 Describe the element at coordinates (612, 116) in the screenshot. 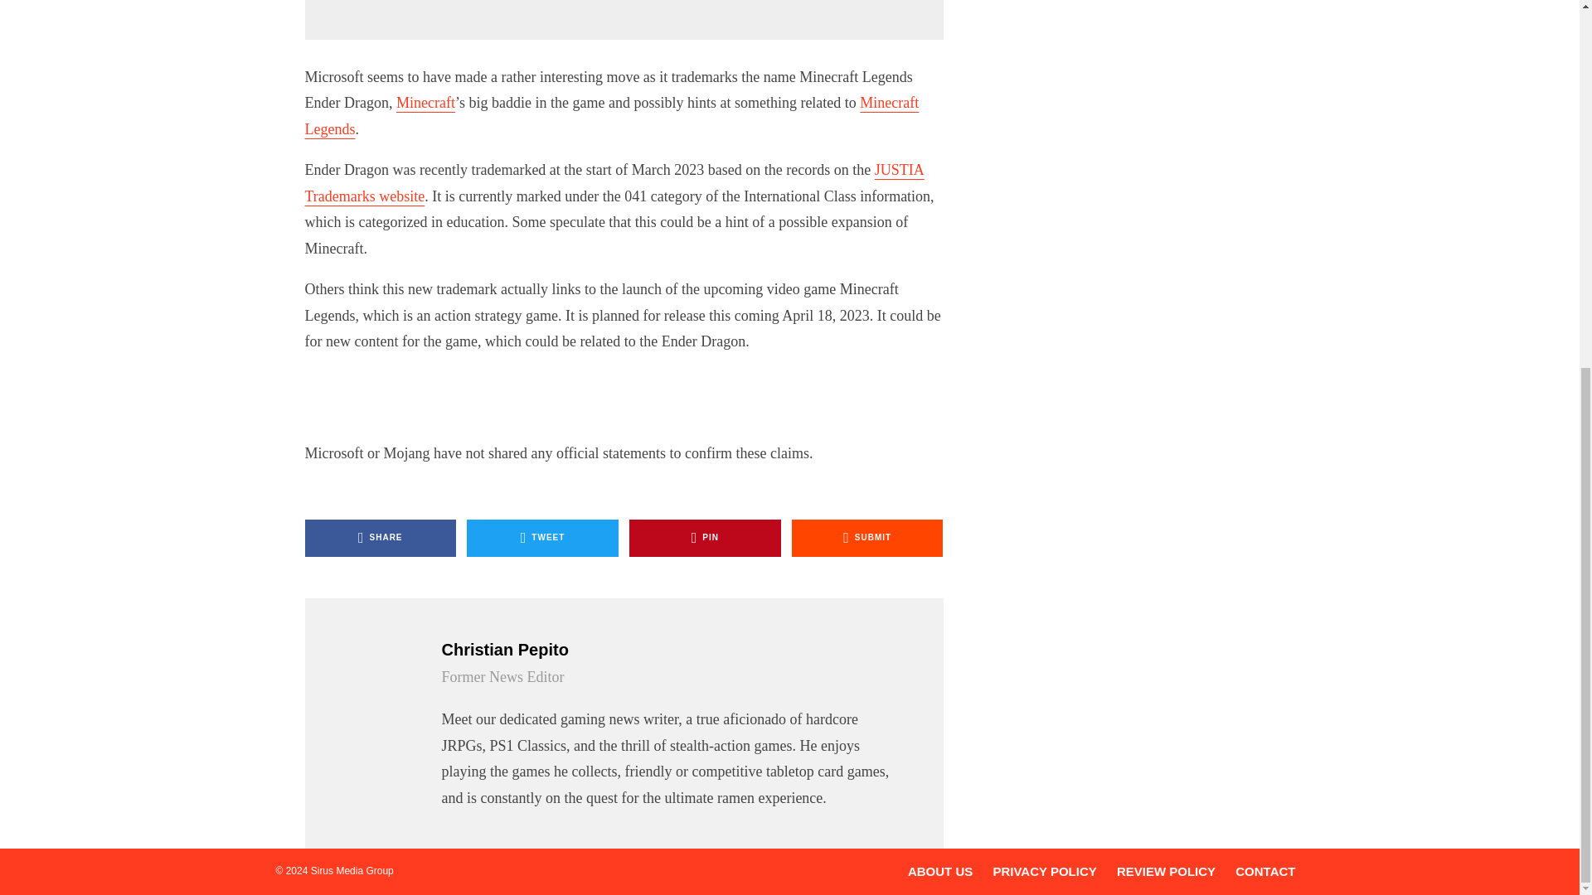

I see `Minecraft Legends` at that location.